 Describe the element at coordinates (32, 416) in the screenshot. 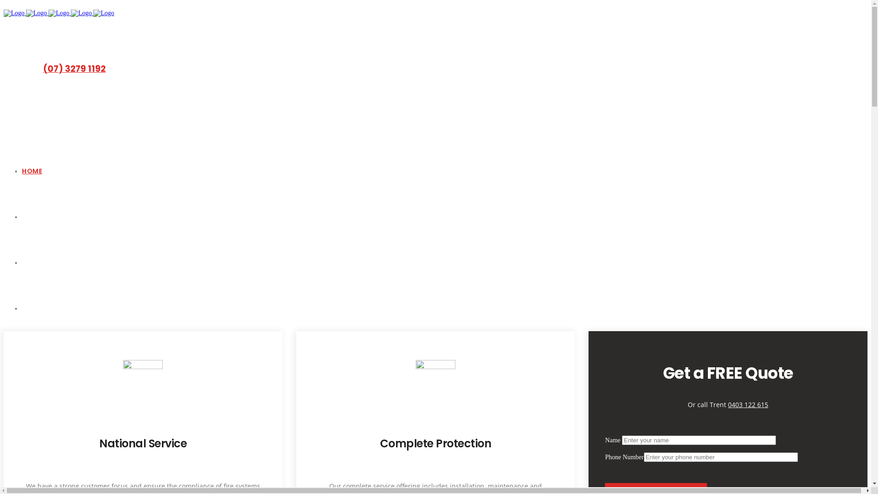

I see `Contact` at that location.